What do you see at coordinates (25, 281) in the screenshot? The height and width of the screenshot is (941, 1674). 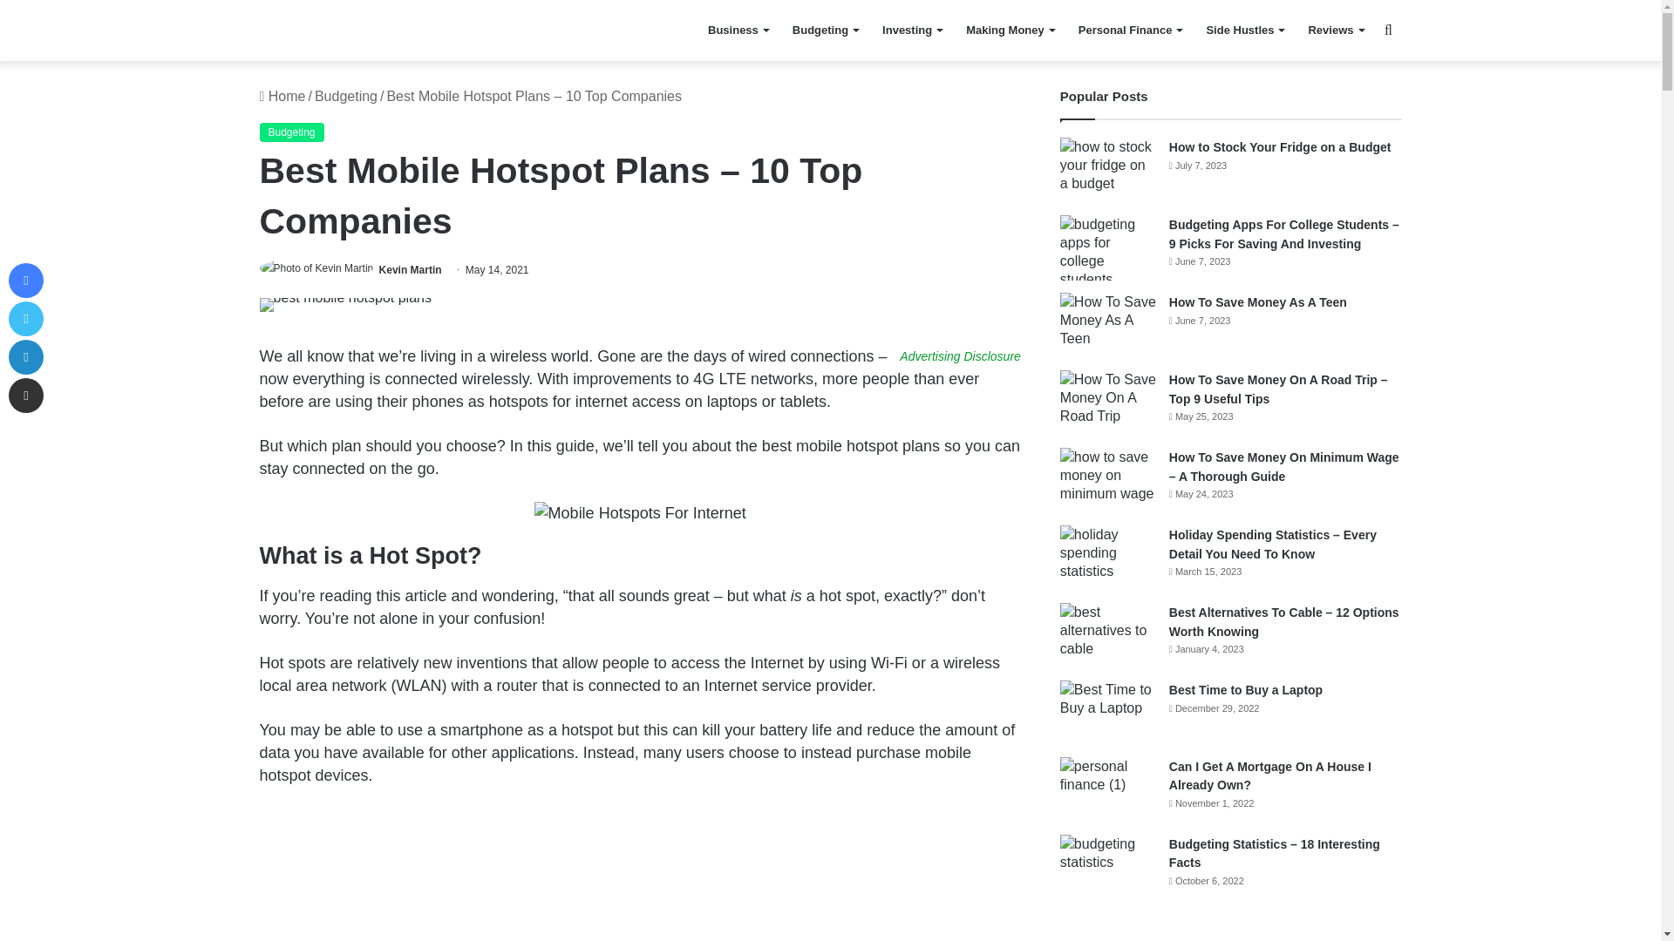 I see `Facebook` at bounding box center [25, 281].